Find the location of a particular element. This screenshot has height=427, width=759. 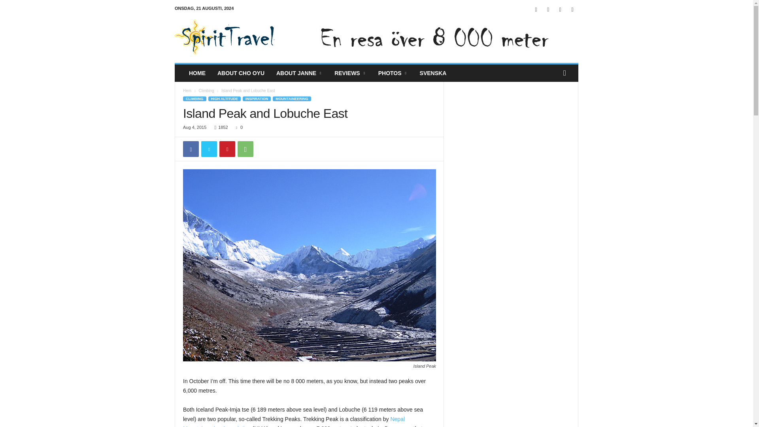

ABOUT CHO OYU is located at coordinates (241, 73).